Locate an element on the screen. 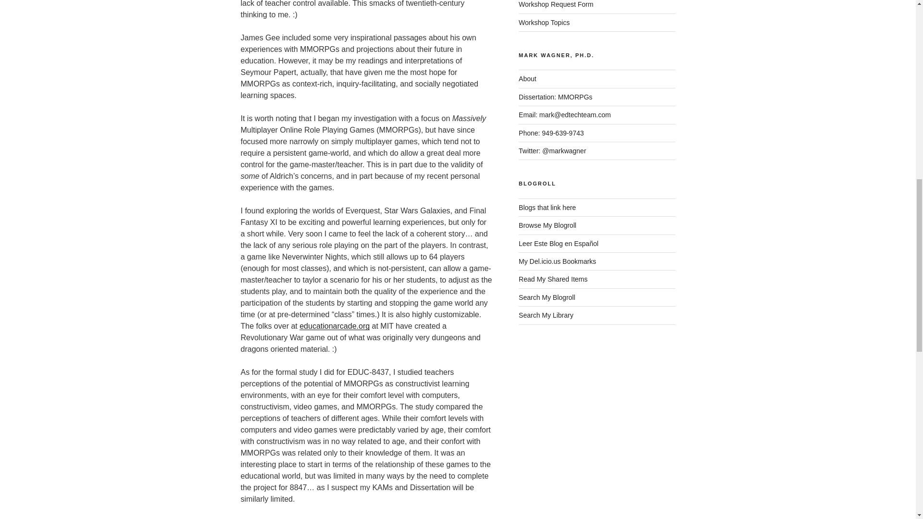  Read My Shared Items is located at coordinates (553, 279).